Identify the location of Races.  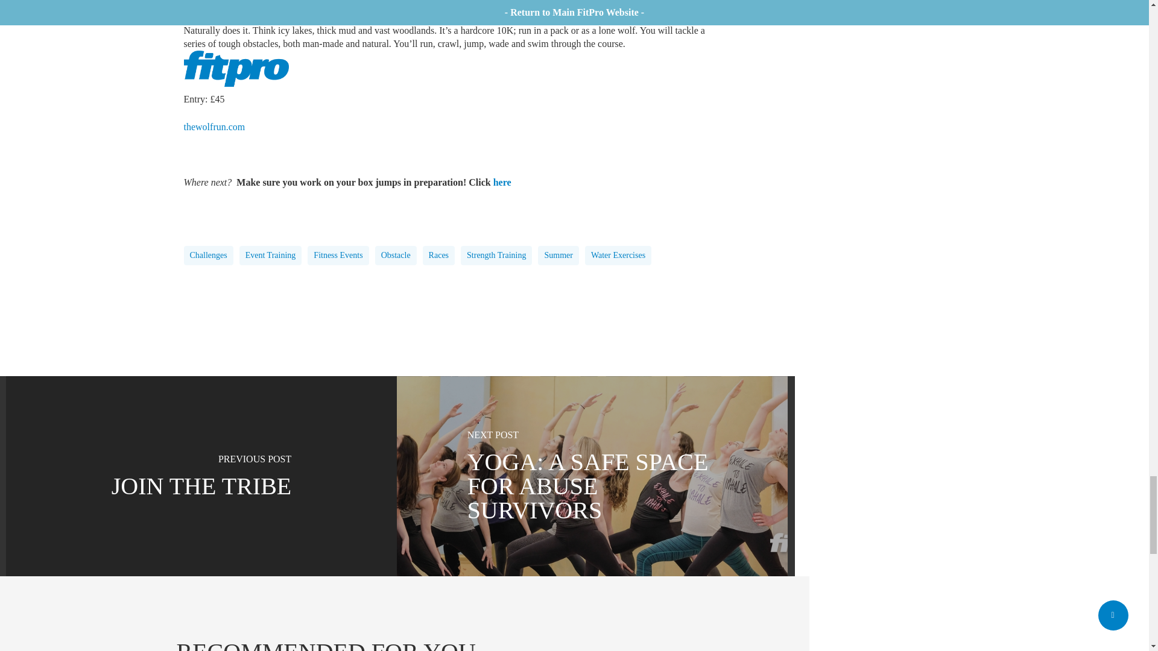
(438, 256).